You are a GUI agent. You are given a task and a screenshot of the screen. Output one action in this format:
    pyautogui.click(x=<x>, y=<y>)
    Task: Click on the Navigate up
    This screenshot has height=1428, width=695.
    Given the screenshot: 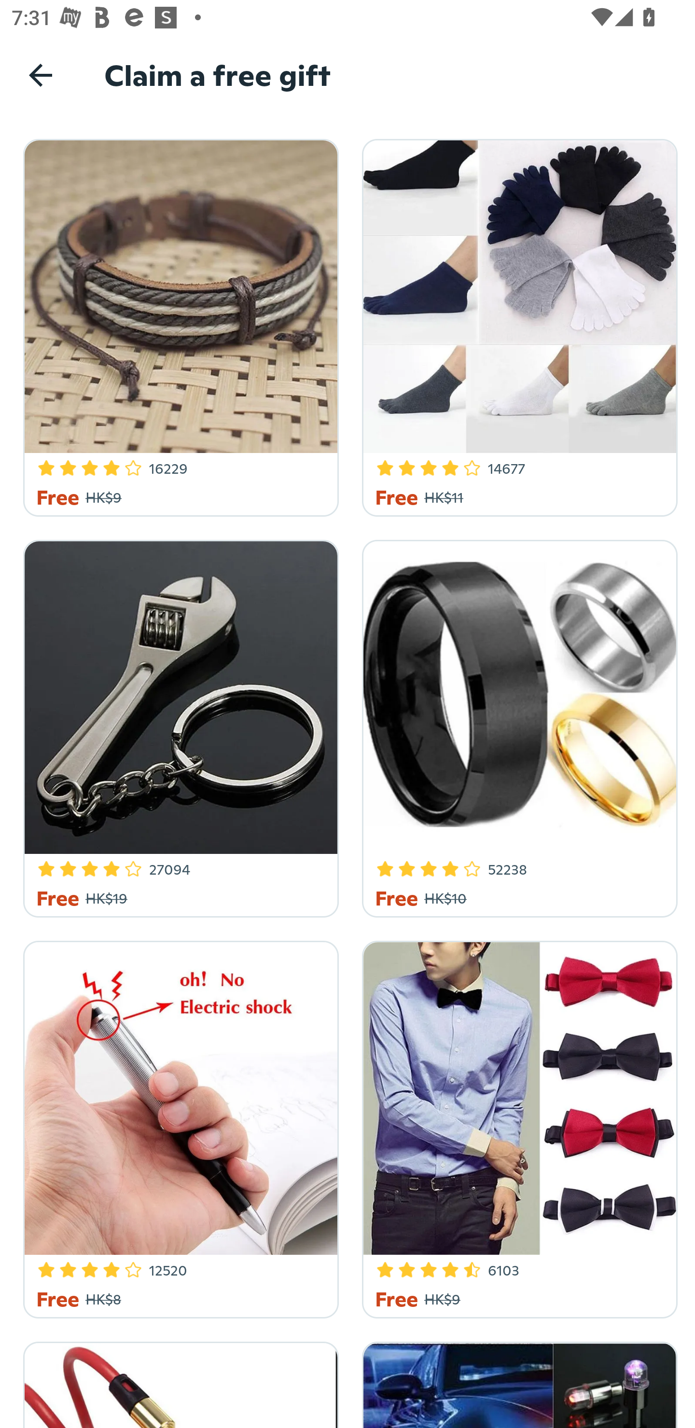 What is the action you would take?
    pyautogui.click(x=41, y=75)
    